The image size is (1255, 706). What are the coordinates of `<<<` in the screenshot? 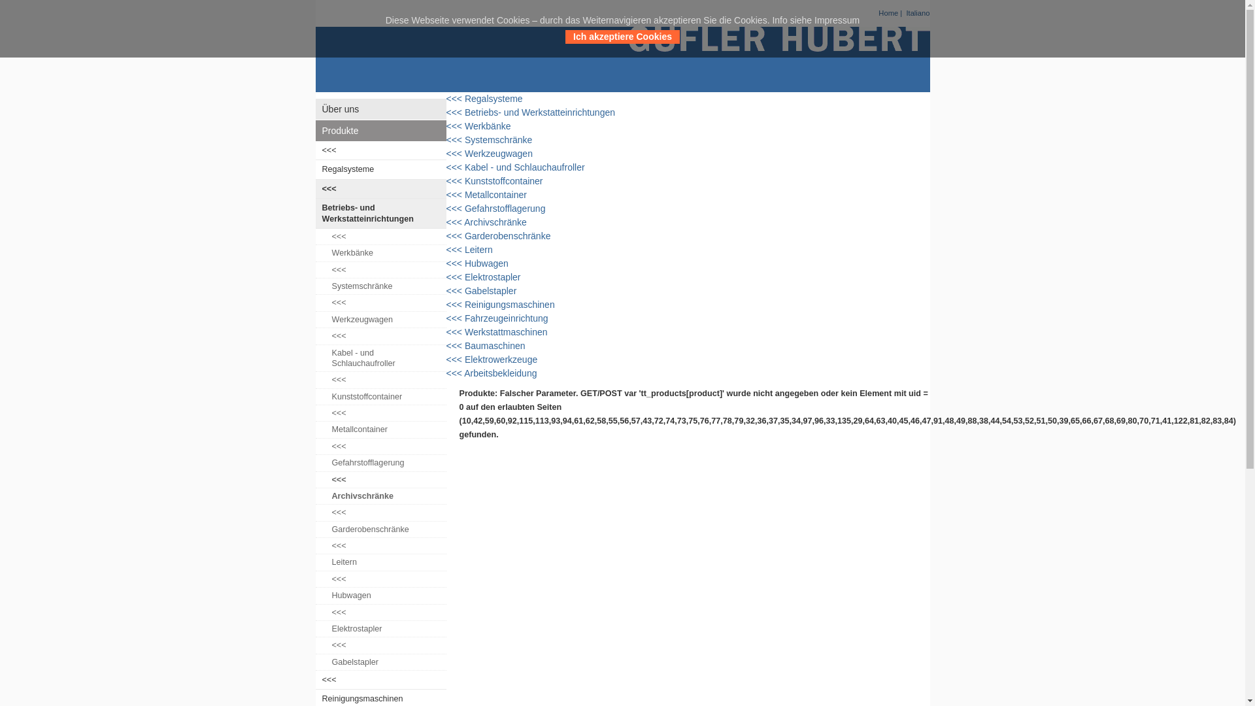 It's located at (455, 332).